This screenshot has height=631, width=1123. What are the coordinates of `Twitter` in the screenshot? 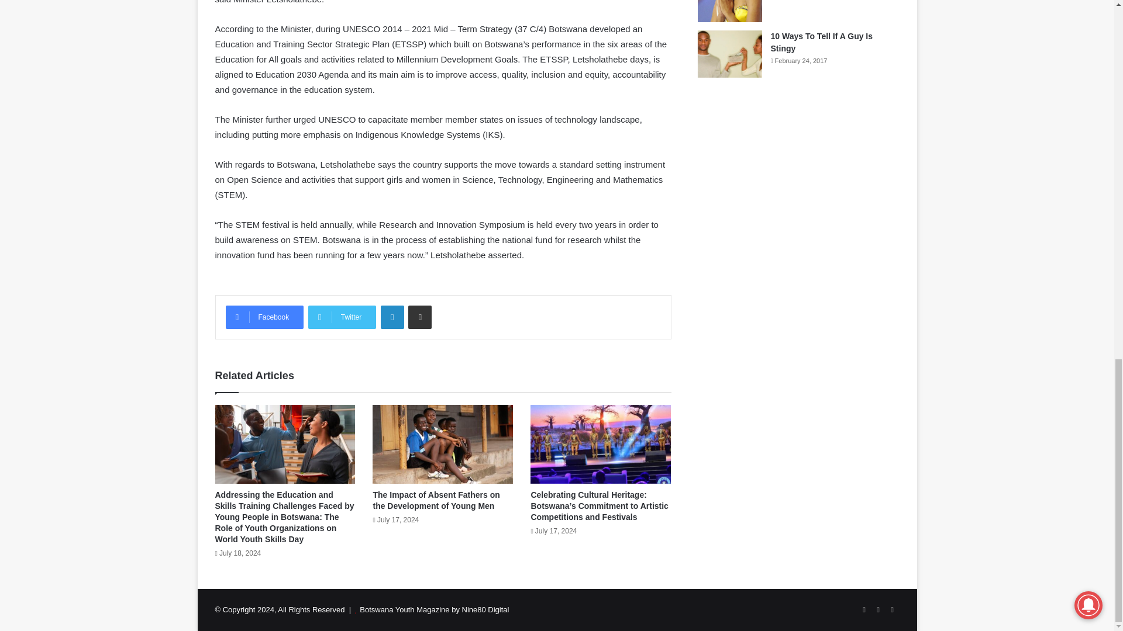 It's located at (342, 317).